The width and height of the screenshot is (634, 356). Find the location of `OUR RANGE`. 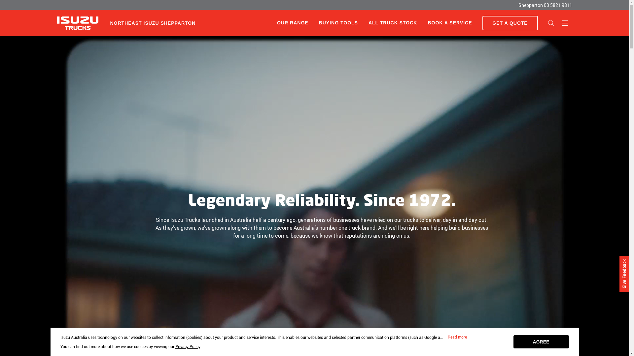

OUR RANGE is located at coordinates (293, 23).